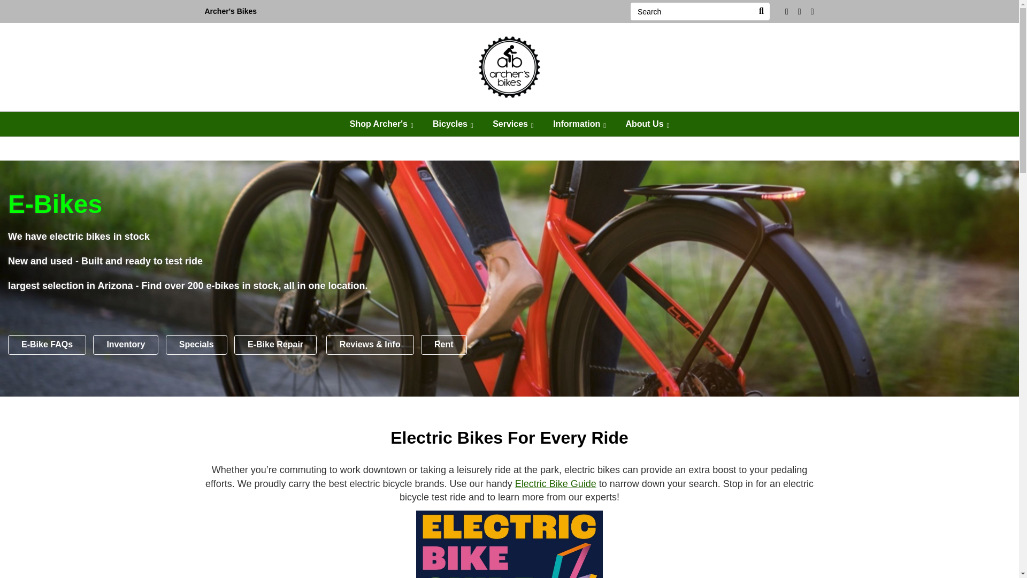 Image resolution: width=1027 pixels, height=578 pixels. I want to click on Archer's Bikes Home Page, so click(230, 12).